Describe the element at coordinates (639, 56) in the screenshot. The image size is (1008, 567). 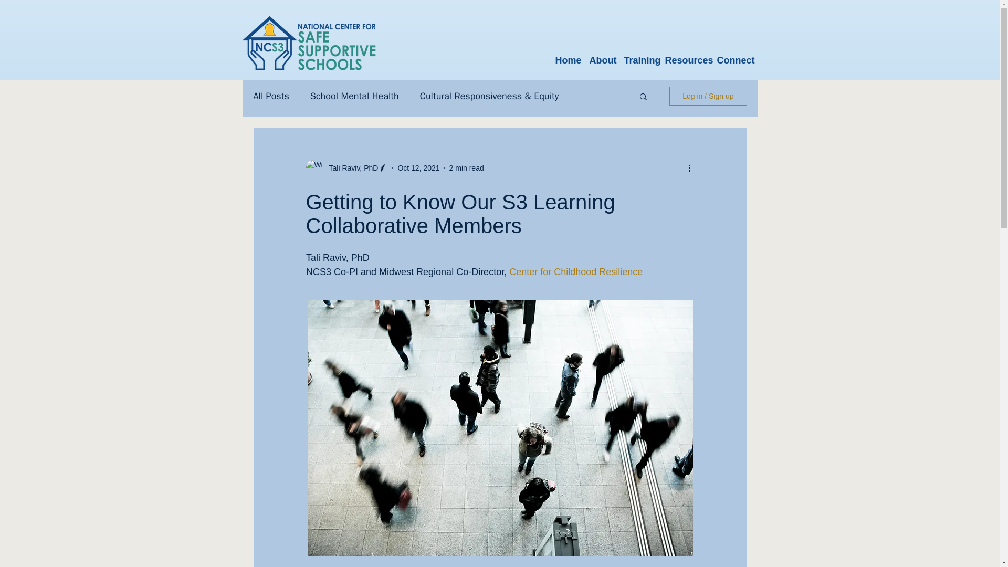
I see `Training` at that location.